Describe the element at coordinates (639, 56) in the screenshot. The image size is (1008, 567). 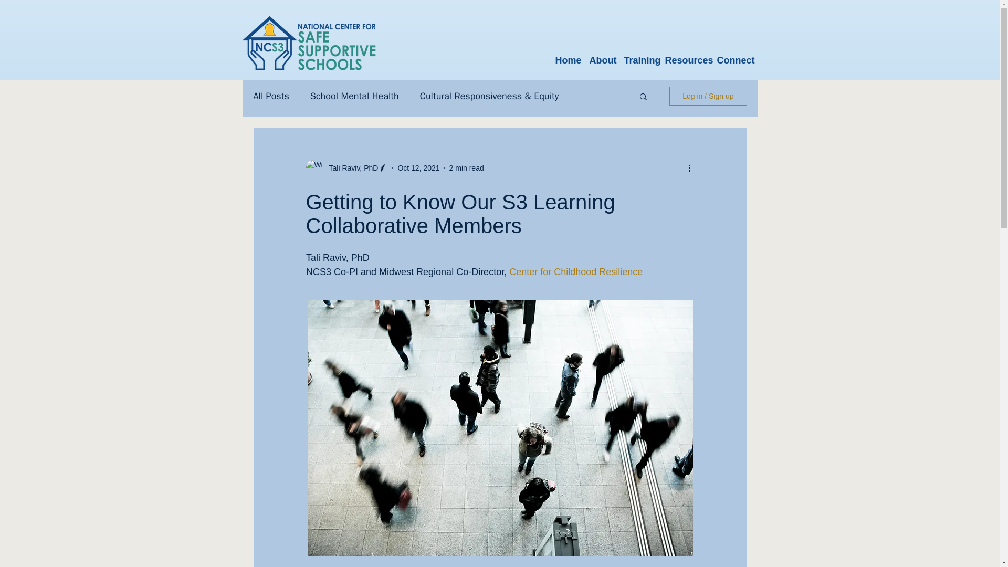
I see `Training` at that location.